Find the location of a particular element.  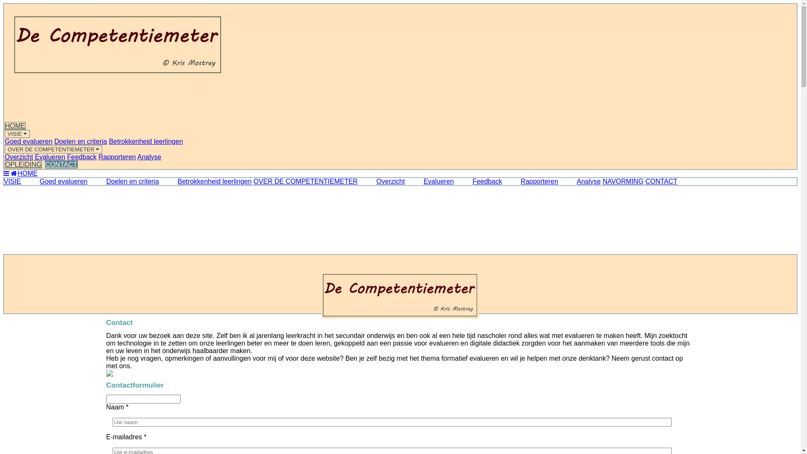

Analyse is located at coordinates (580, 182).